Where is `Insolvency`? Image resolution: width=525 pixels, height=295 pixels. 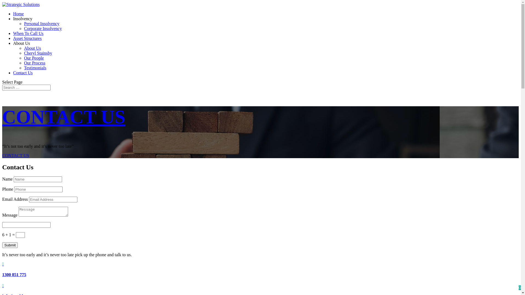
Insolvency is located at coordinates (23, 19).